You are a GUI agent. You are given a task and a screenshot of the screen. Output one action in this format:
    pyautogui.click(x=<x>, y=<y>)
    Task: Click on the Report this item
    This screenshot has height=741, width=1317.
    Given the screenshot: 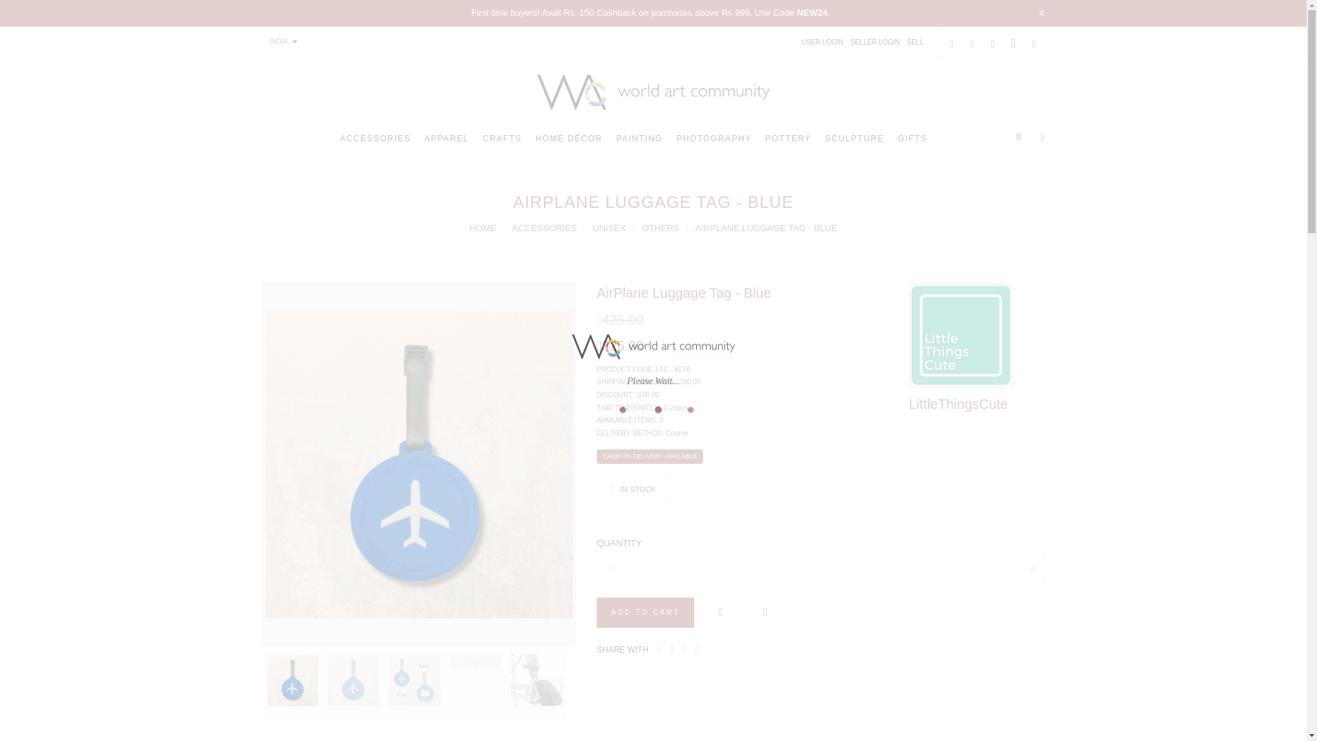 What is the action you would take?
    pyautogui.click(x=766, y=612)
    